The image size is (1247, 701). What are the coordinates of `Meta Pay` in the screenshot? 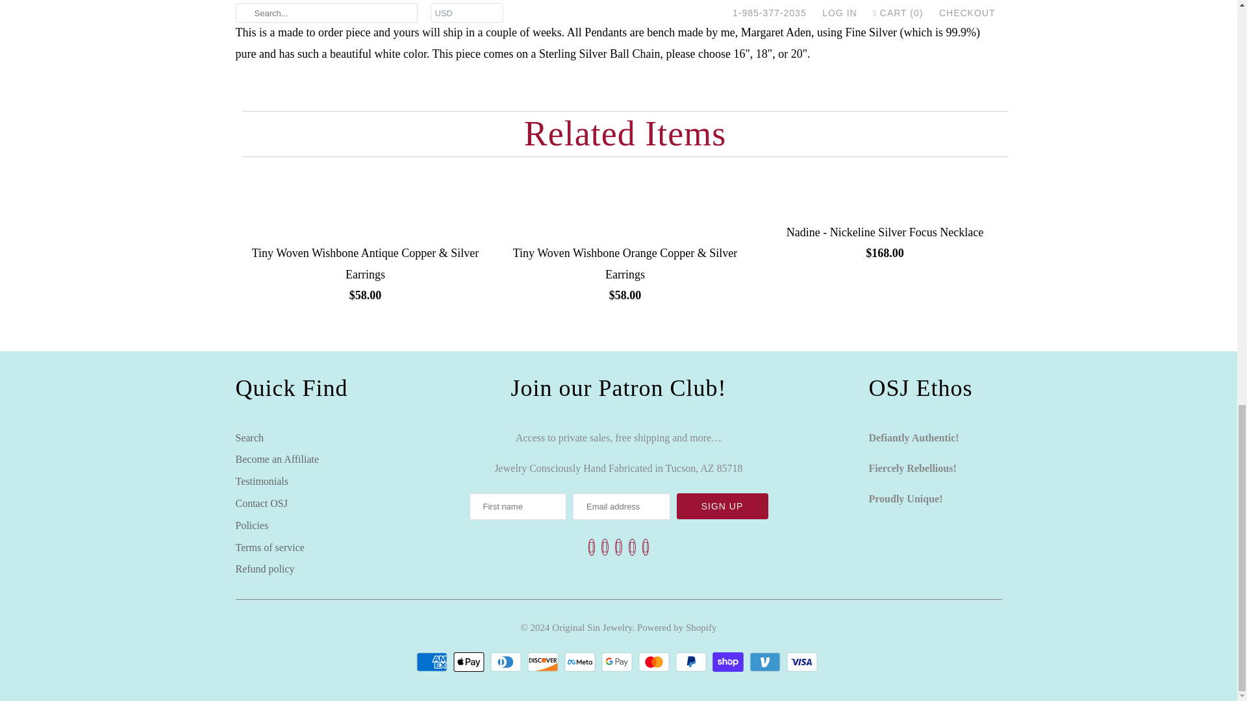 It's located at (581, 662).